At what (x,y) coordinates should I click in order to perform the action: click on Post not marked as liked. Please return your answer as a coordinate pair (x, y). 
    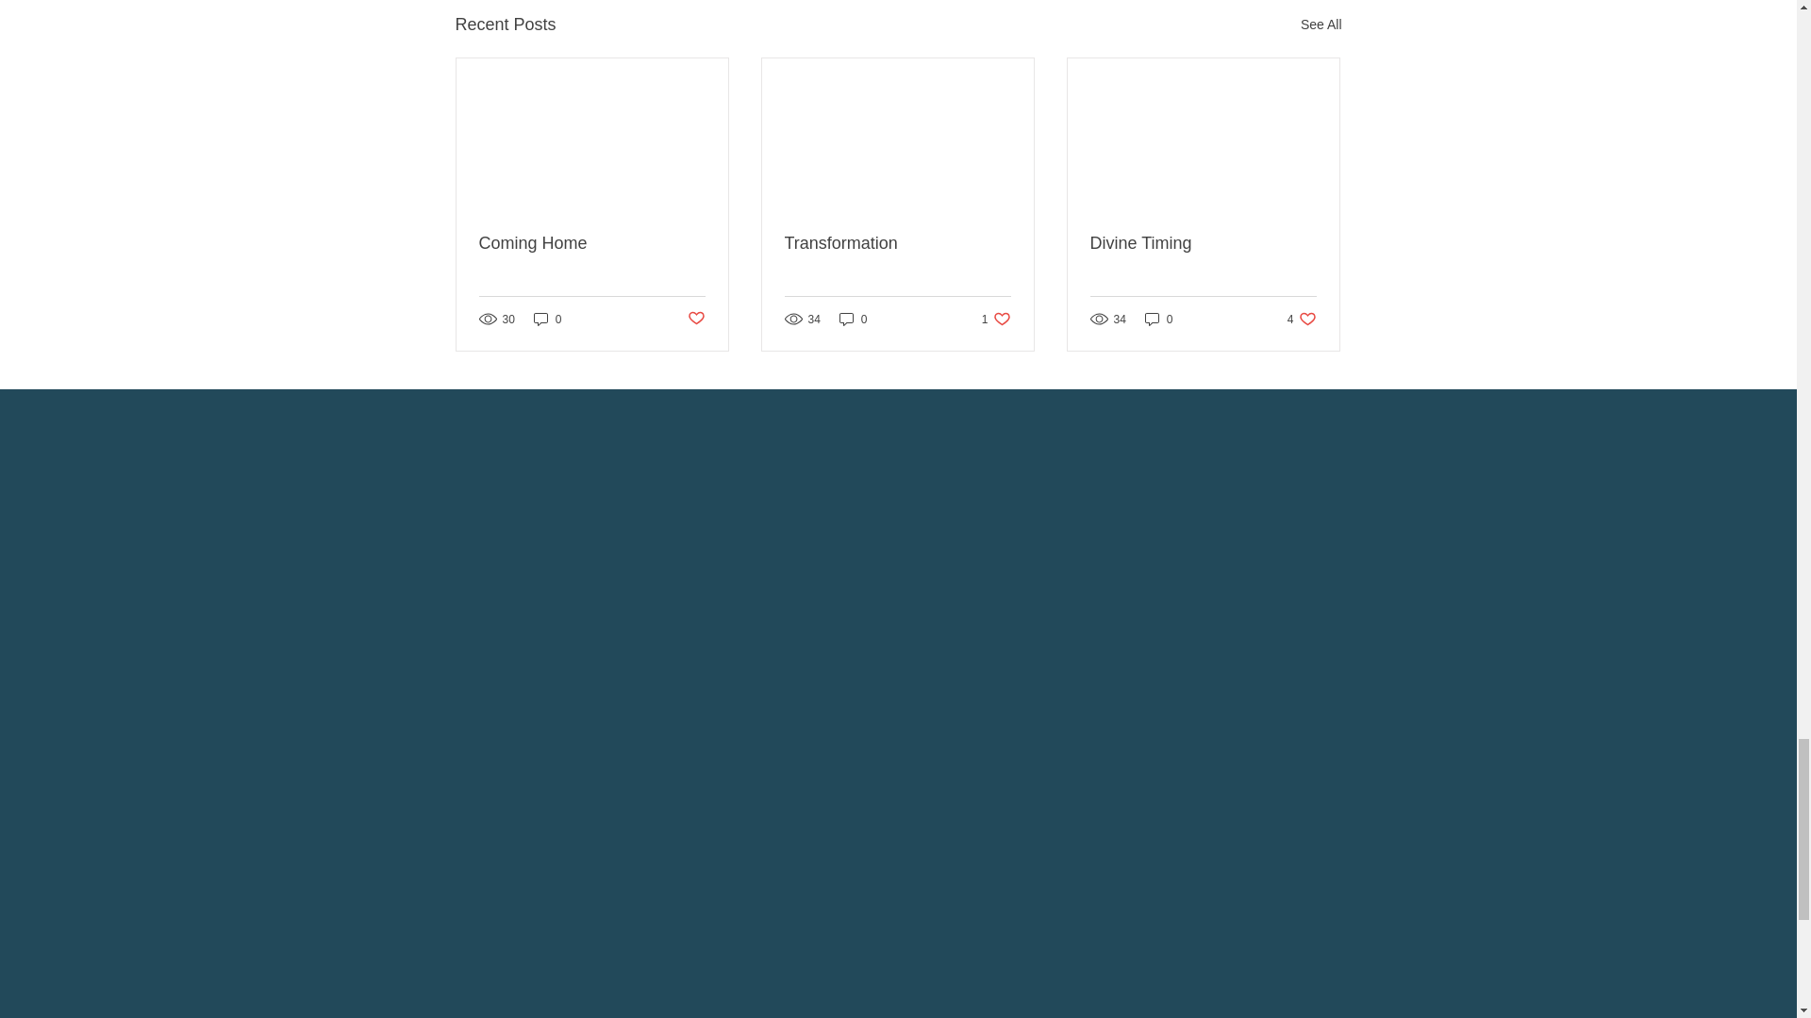
    Looking at the image, I should click on (853, 319).